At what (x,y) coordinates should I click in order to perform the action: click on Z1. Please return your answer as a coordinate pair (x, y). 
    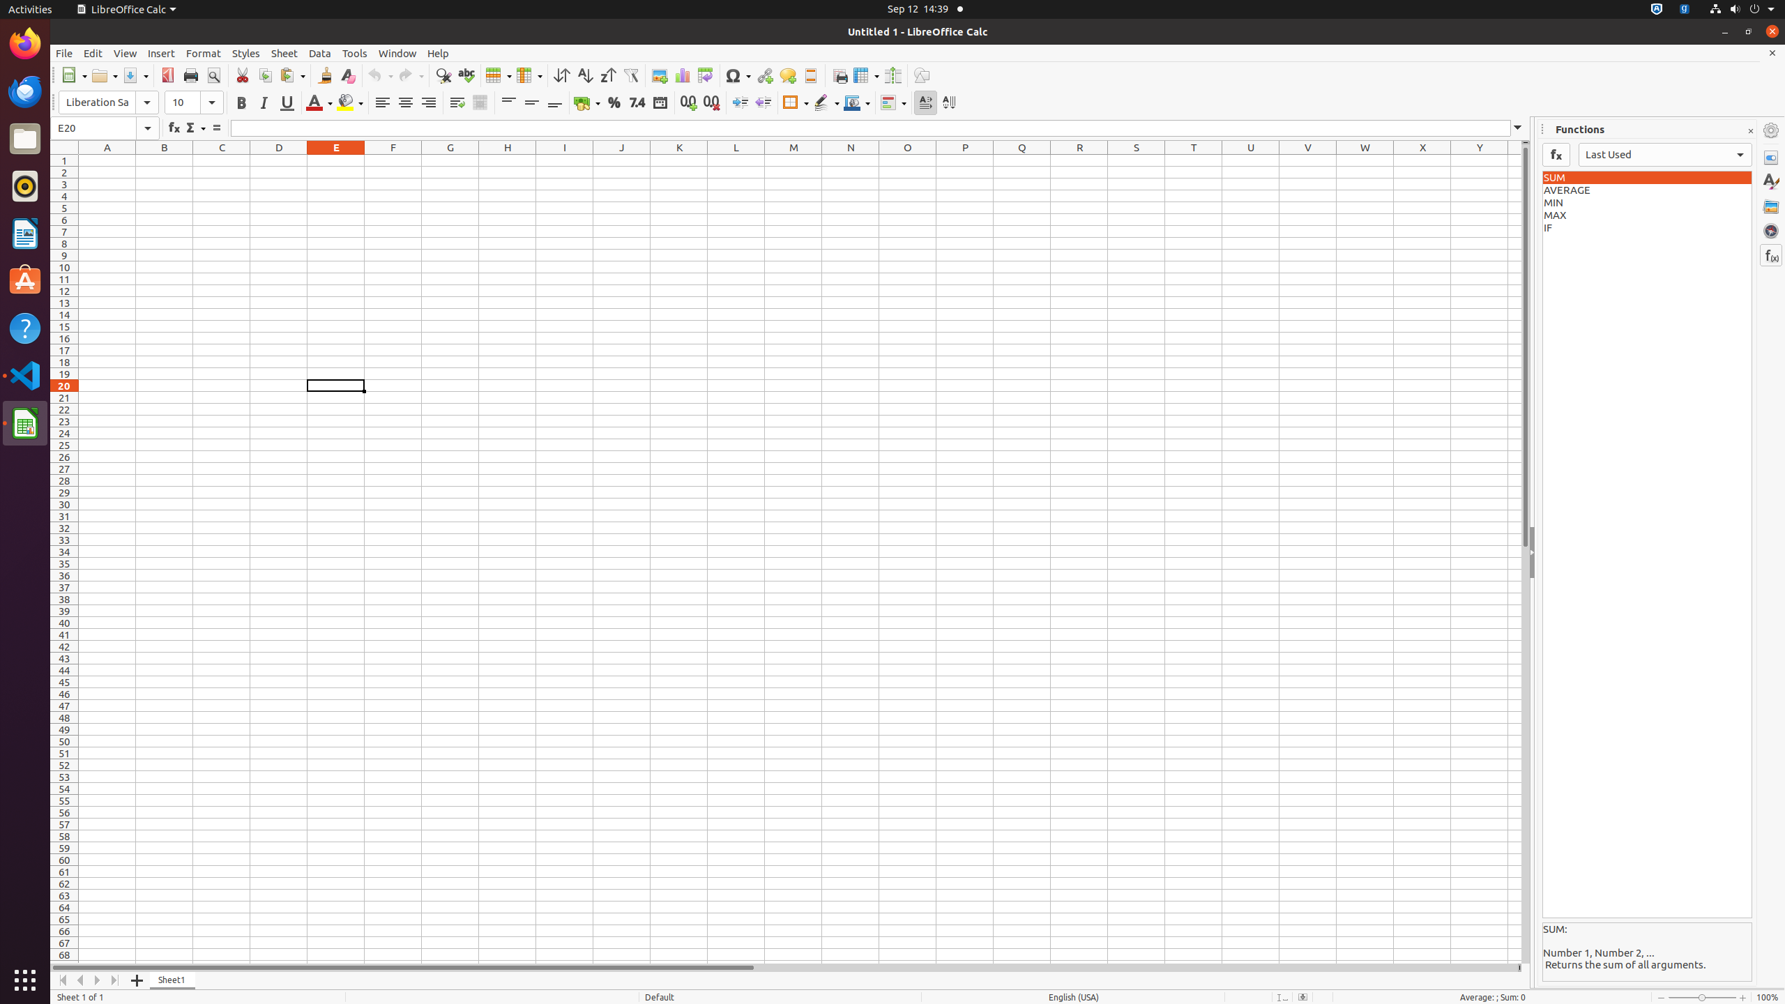
    Looking at the image, I should click on (1514, 160).